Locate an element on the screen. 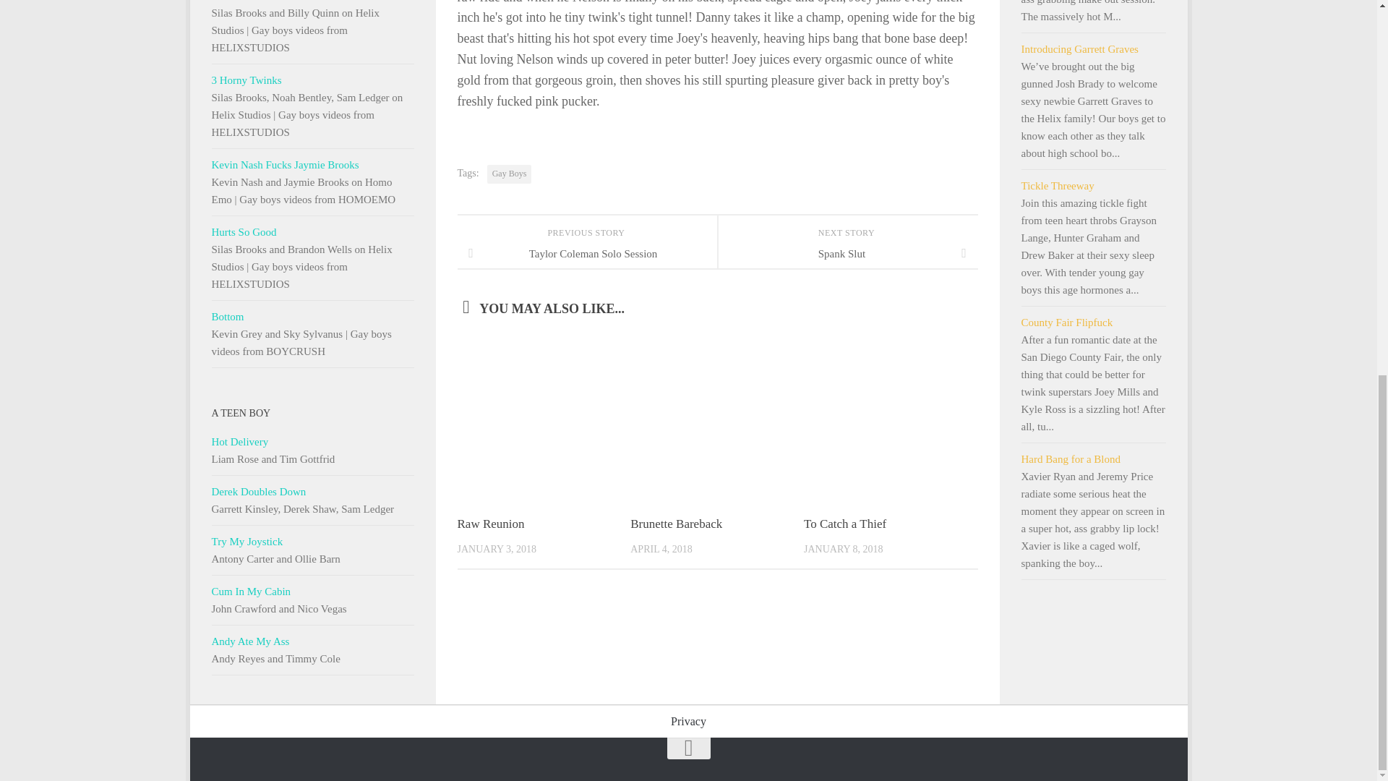  Pool Table Tussle is located at coordinates (312, 2).